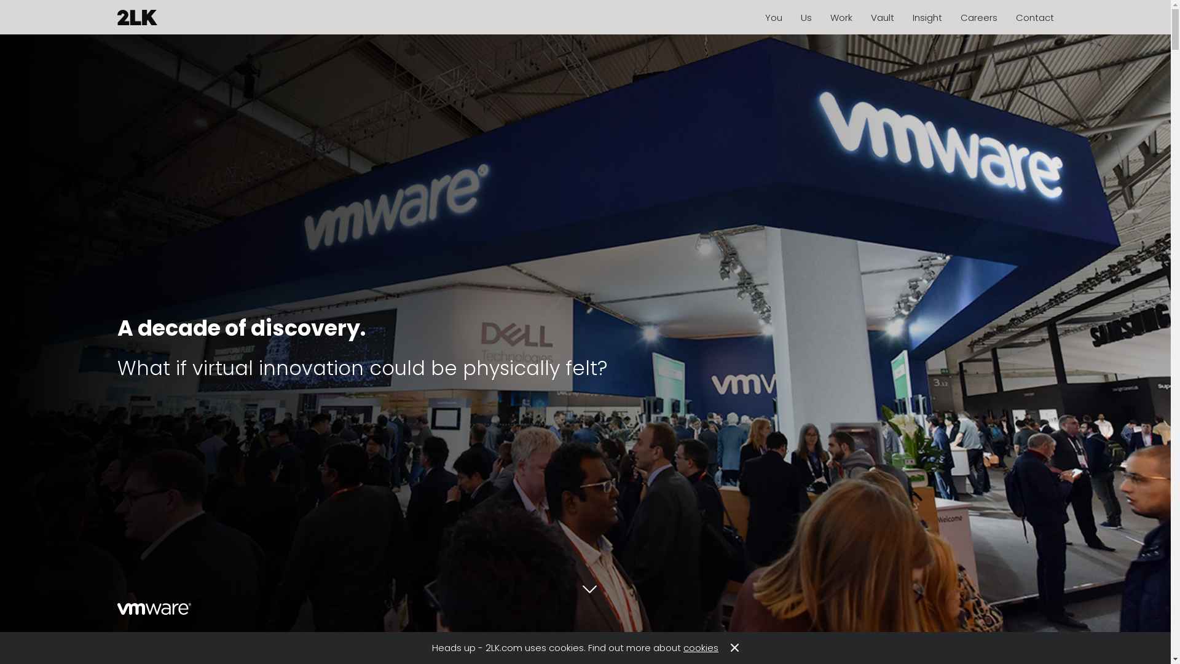  I want to click on cookies, so click(701, 648).